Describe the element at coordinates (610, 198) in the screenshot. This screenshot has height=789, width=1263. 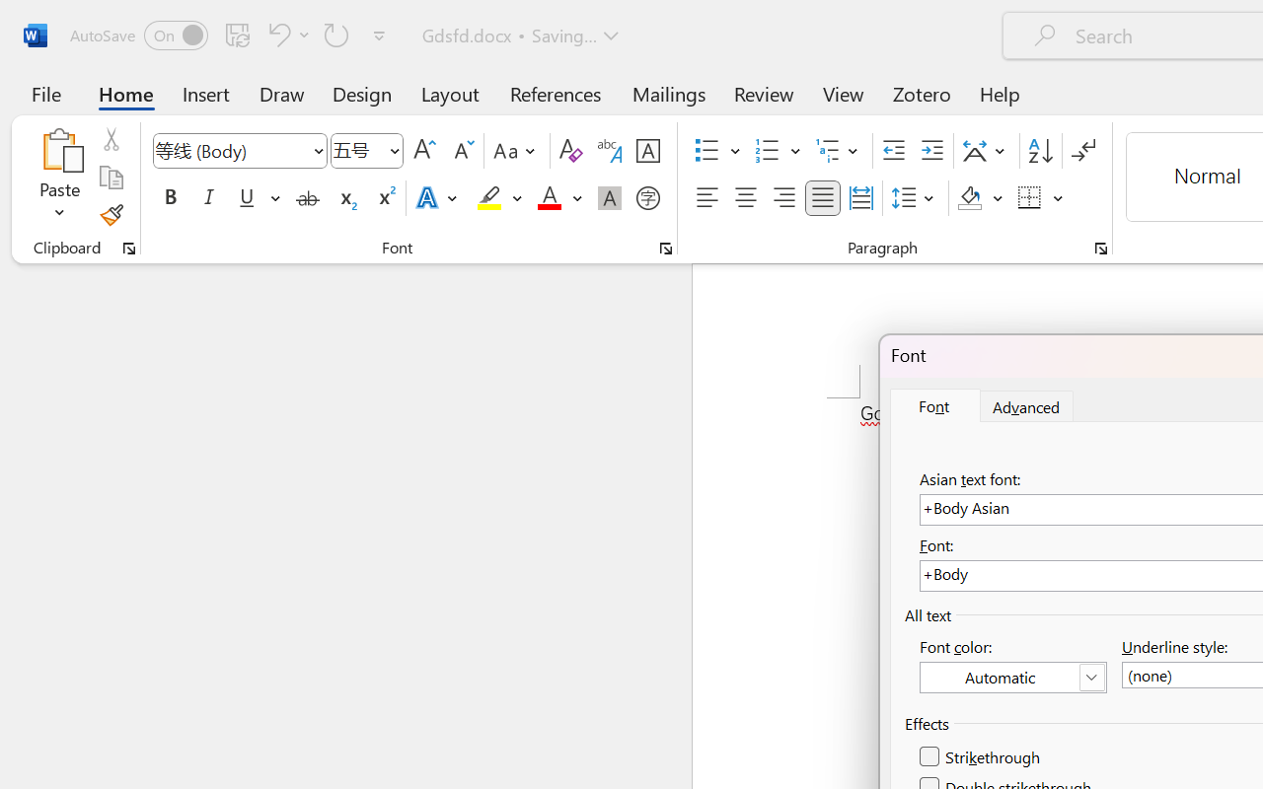
I see `Character Shading` at that location.